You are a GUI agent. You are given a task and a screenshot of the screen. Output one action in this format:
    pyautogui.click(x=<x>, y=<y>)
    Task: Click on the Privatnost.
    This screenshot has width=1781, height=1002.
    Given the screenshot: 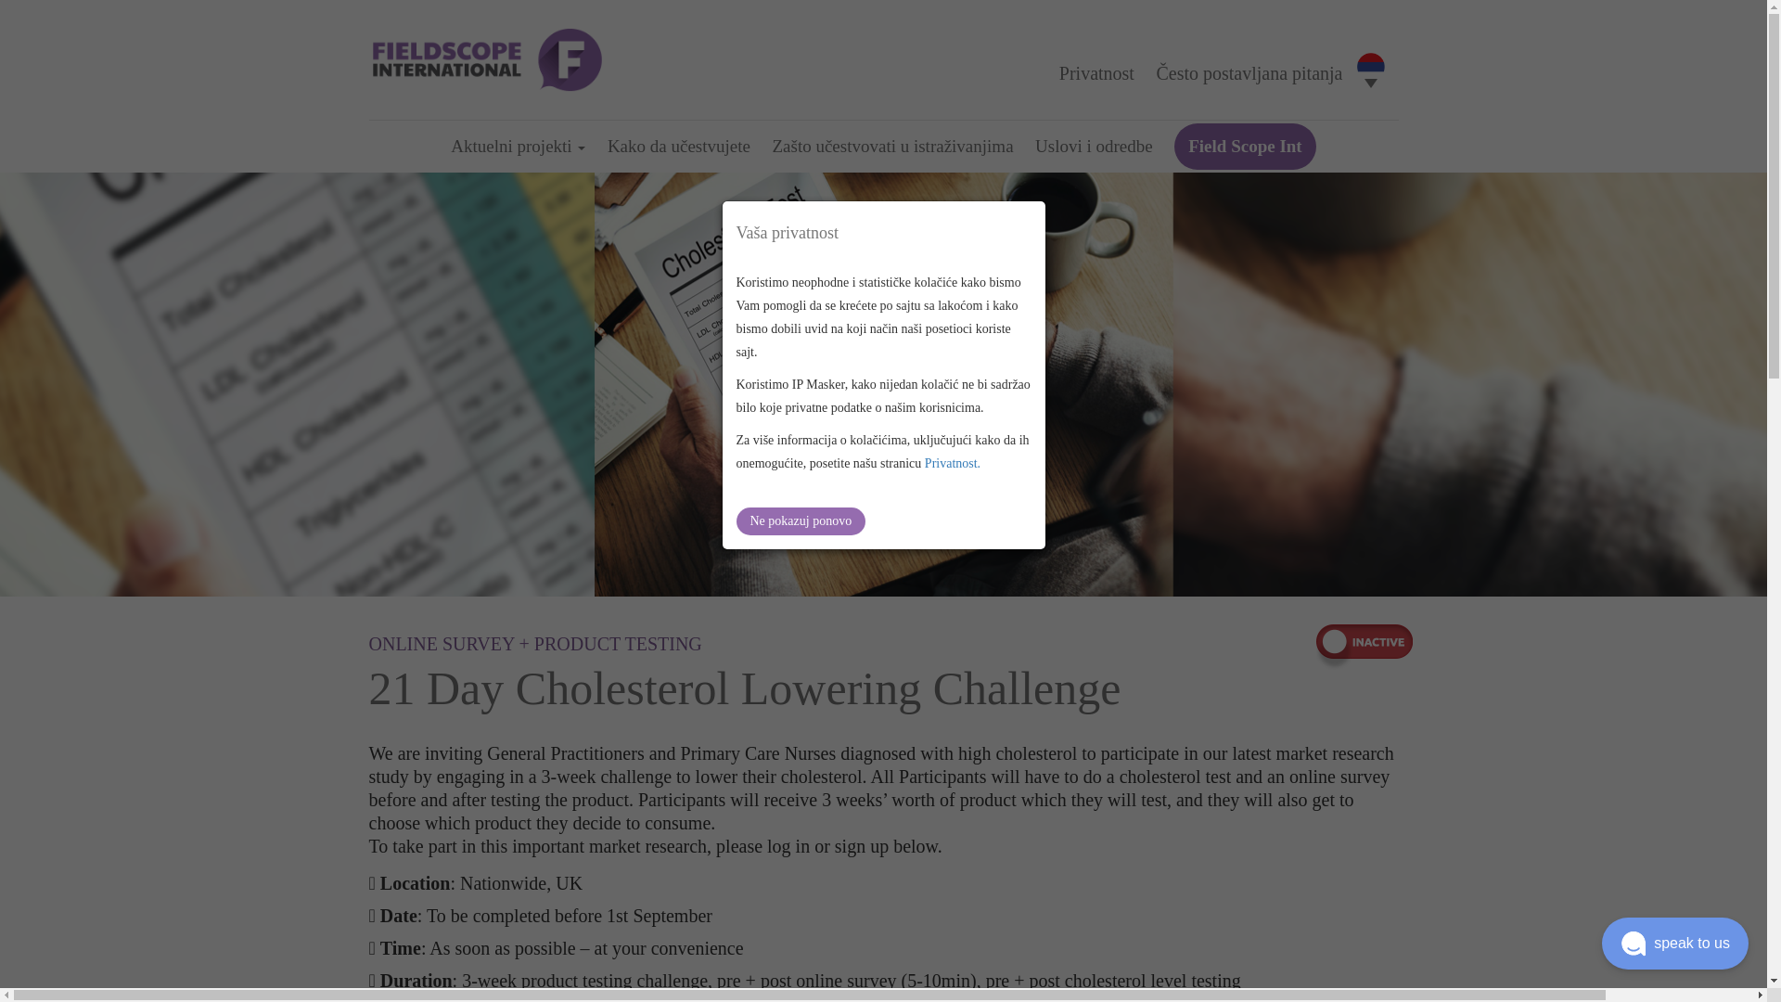 What is the action you would take?
    pyautogui.click(x=952, y=463)
    